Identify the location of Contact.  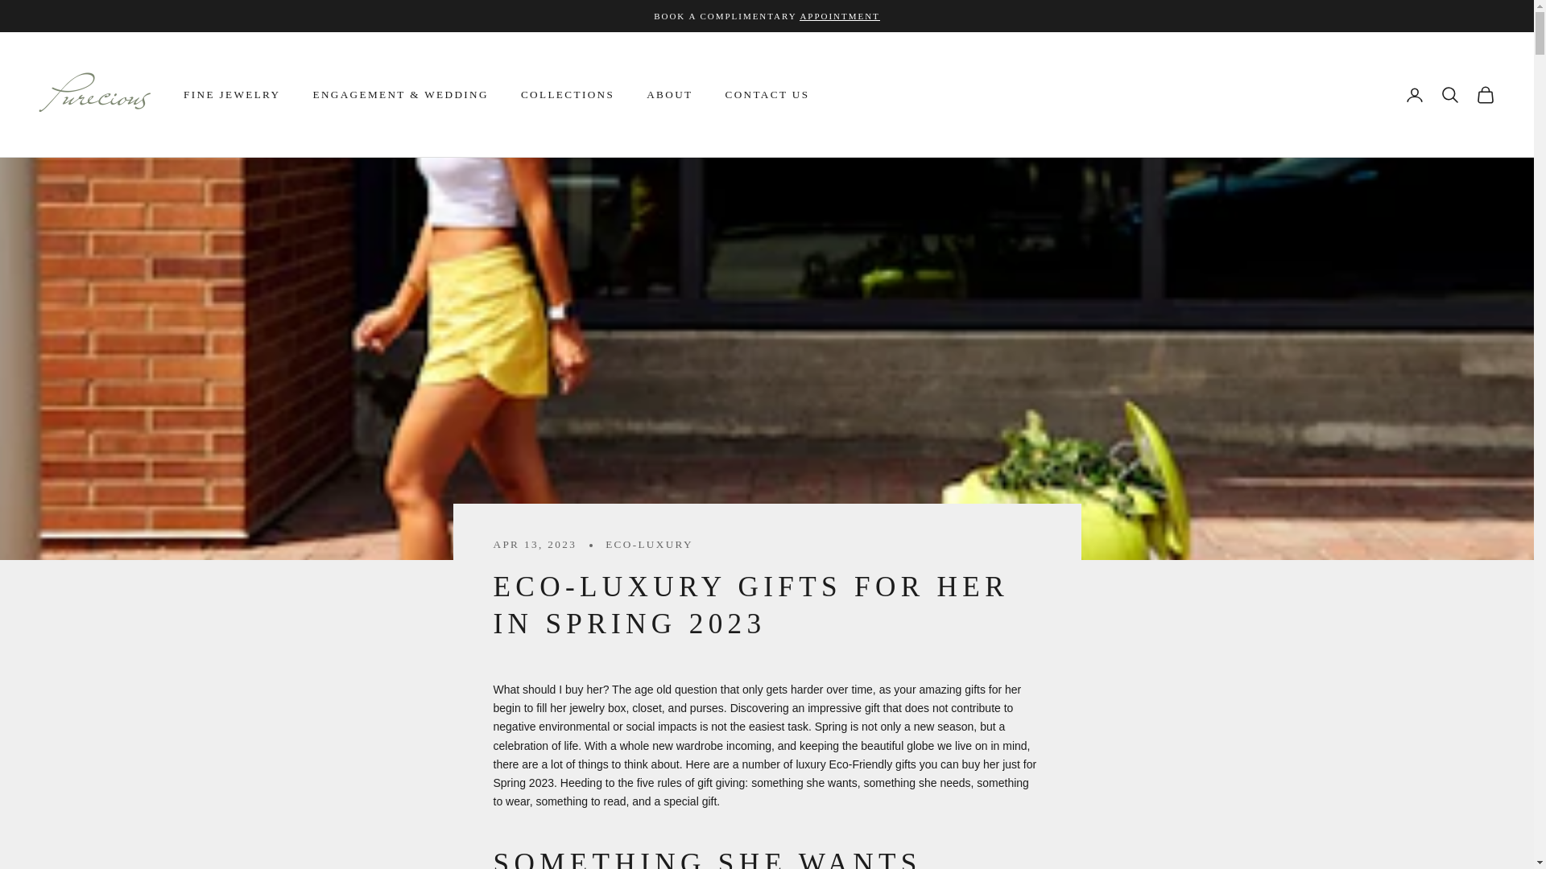
(839, 16).